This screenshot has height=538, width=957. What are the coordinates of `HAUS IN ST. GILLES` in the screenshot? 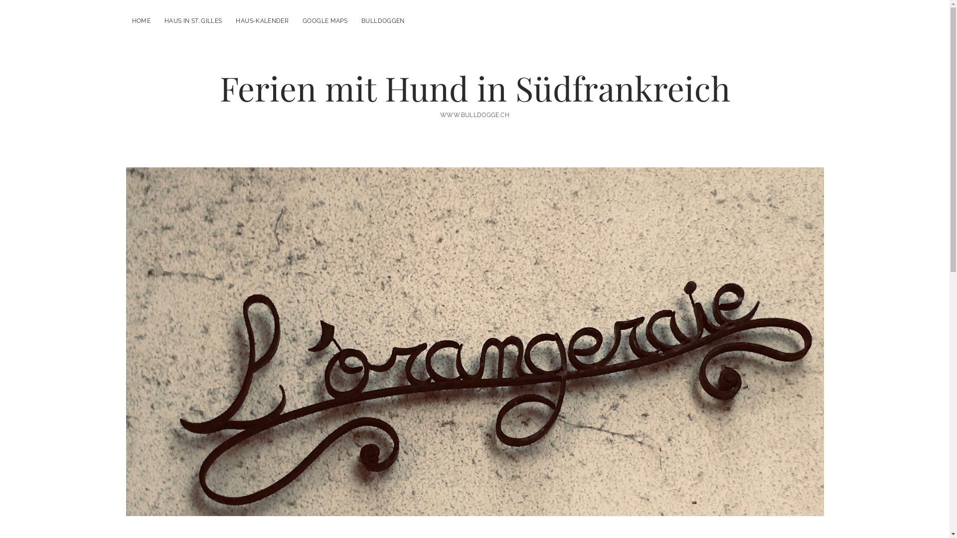 It's located at (193, 21).